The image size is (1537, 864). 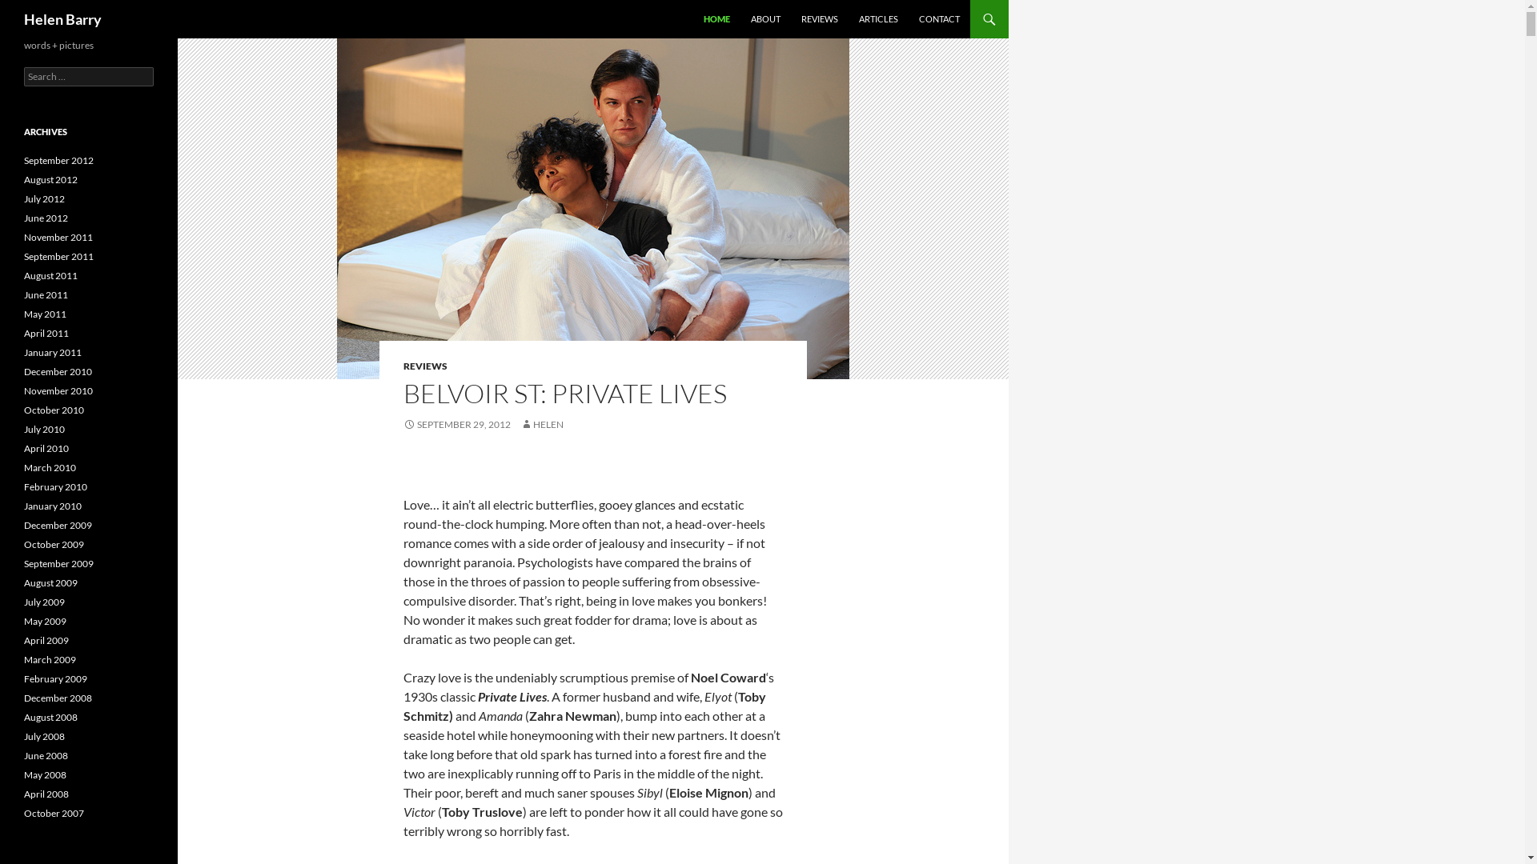 I want to click on June 2011, so click(x=46, y=294).